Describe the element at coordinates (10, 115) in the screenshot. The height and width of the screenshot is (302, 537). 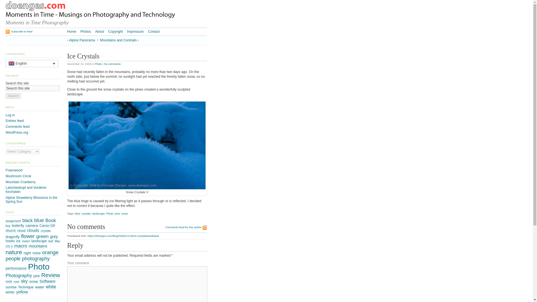
I see `Log in` at that location.